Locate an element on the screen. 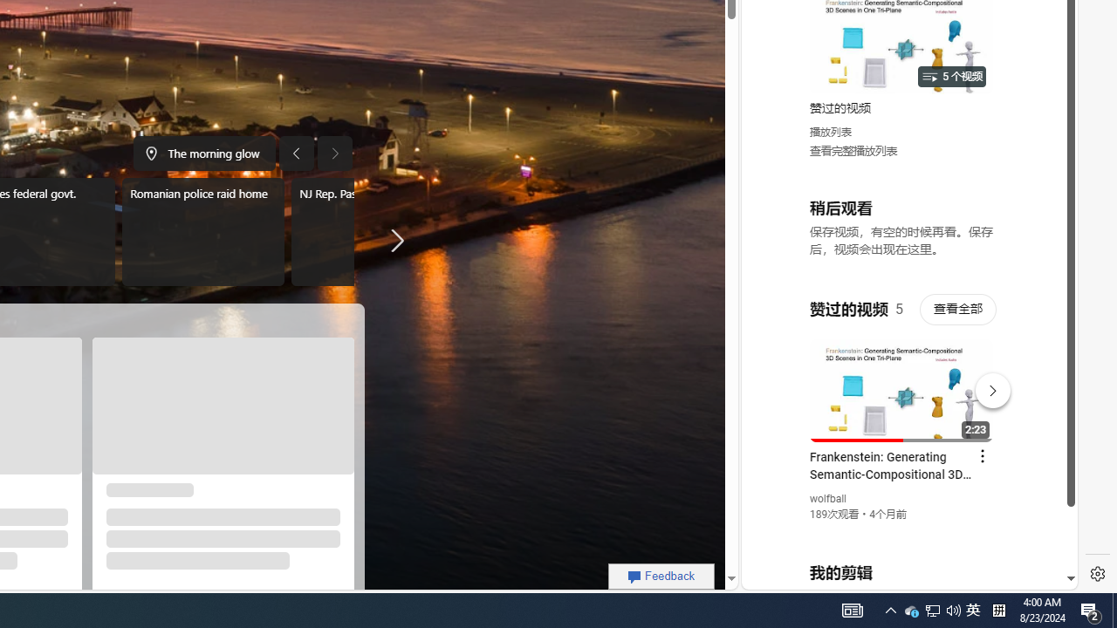  Romanian police raid home is located at coordinates (202, 232).